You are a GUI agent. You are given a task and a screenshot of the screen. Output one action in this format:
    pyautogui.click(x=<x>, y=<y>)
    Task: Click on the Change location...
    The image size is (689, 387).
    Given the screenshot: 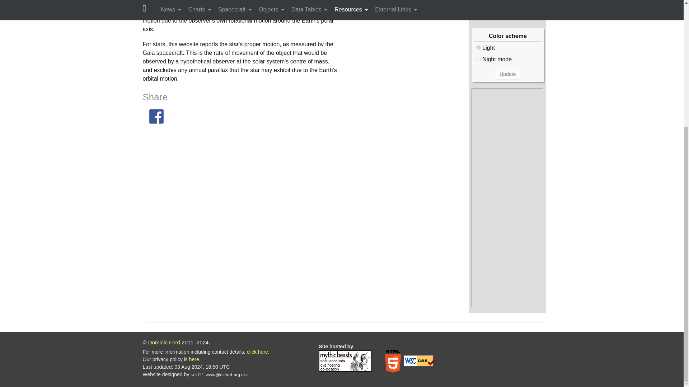 What is the action you would take?
    pyautogui.click(x=507, y=8)
    